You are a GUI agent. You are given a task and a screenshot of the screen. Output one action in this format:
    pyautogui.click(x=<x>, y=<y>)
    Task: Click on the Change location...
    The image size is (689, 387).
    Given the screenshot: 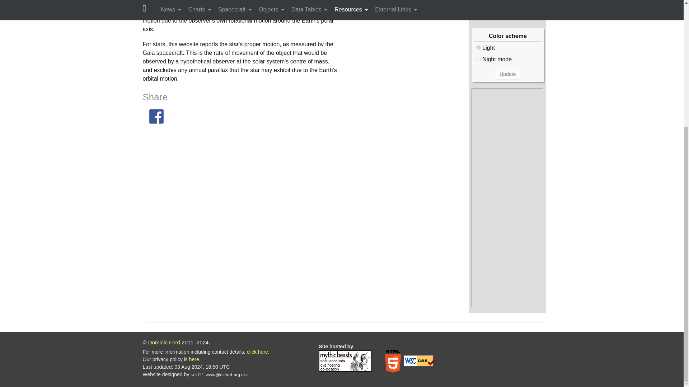 What is the action you would take?
    pyautogui.click(x=507, y=8)
    